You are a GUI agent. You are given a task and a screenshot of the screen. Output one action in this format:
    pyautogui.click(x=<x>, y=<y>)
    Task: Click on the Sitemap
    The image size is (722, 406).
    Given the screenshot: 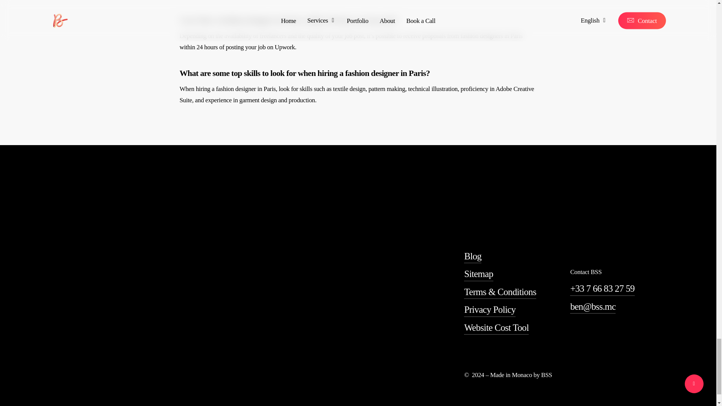 What is the action you would take?
    pyautogui.click(x=478, y=274)
    